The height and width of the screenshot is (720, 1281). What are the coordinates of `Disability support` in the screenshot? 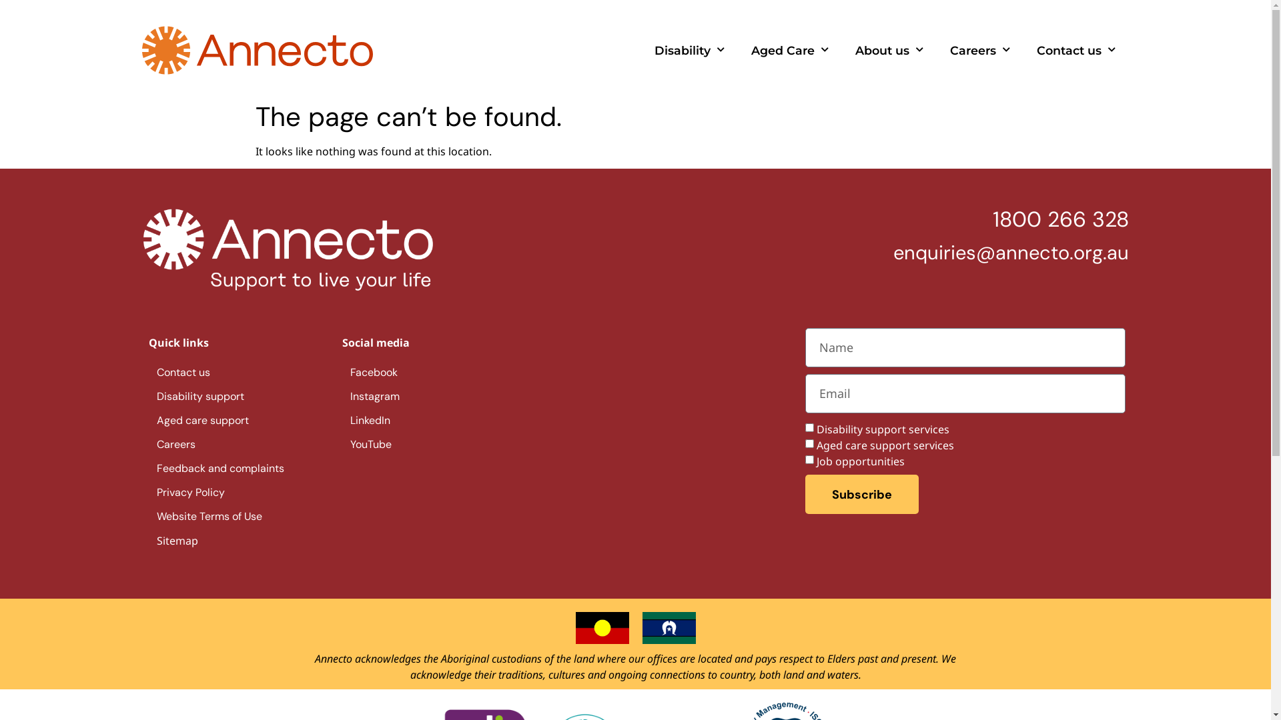 It's located at (200, 396).